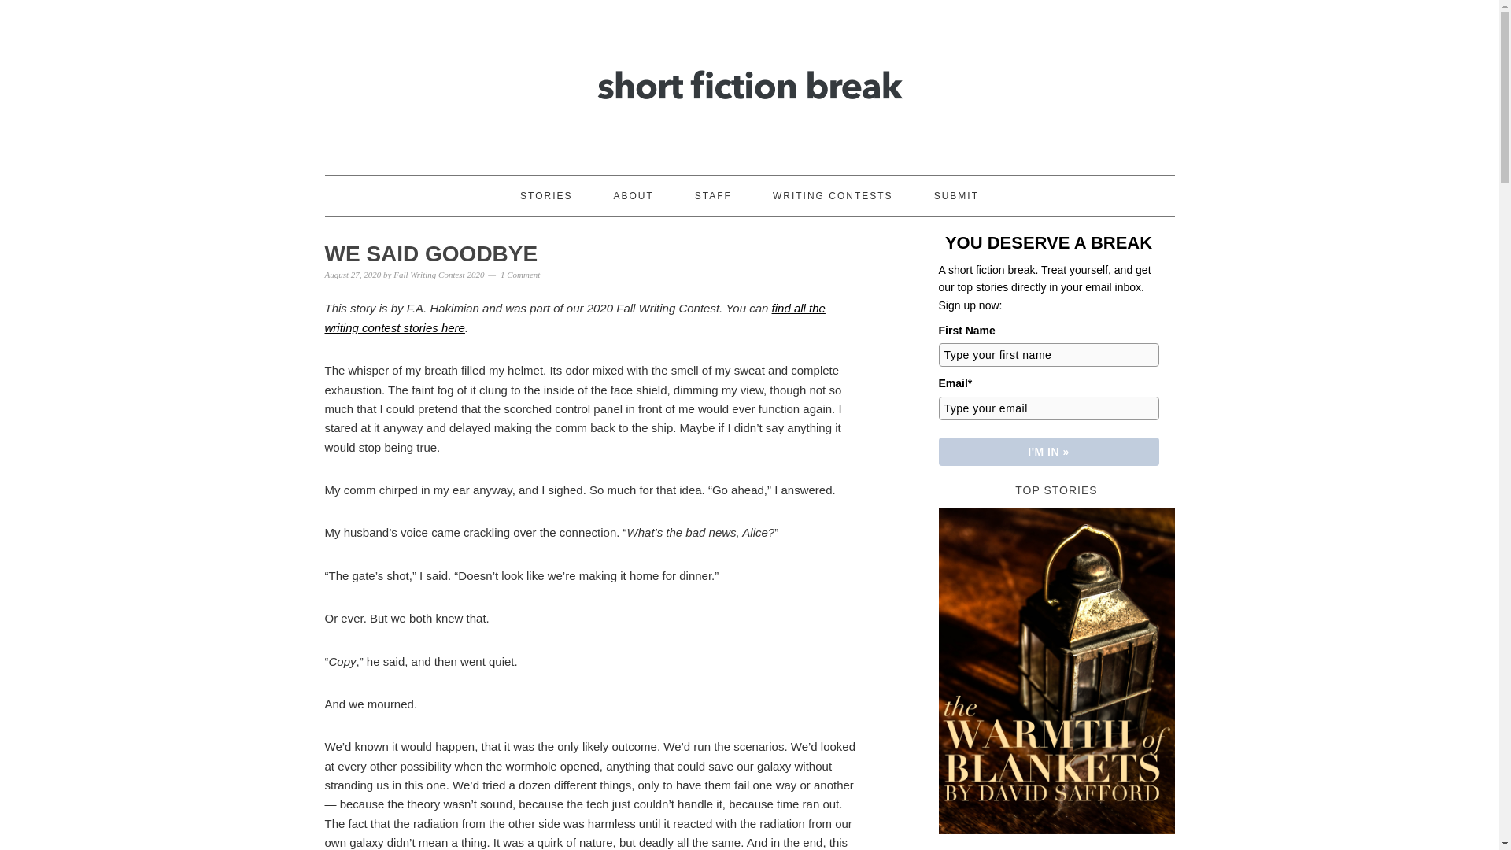  What do you see at coordinates (519, 275) in the screenshot?
I see `1 Comment` at bounding box center [519, 275].